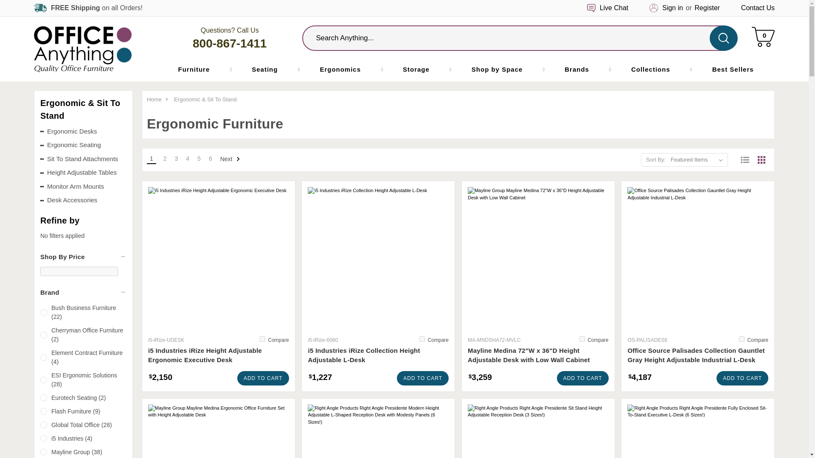 This screenshot has height=458, width=815. Describe the element at coordinates (707, 8) in the screenshot. I see `Register` at that location.